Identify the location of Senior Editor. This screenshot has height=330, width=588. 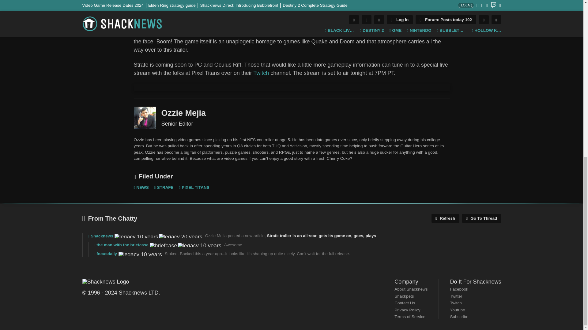
(145, 117).